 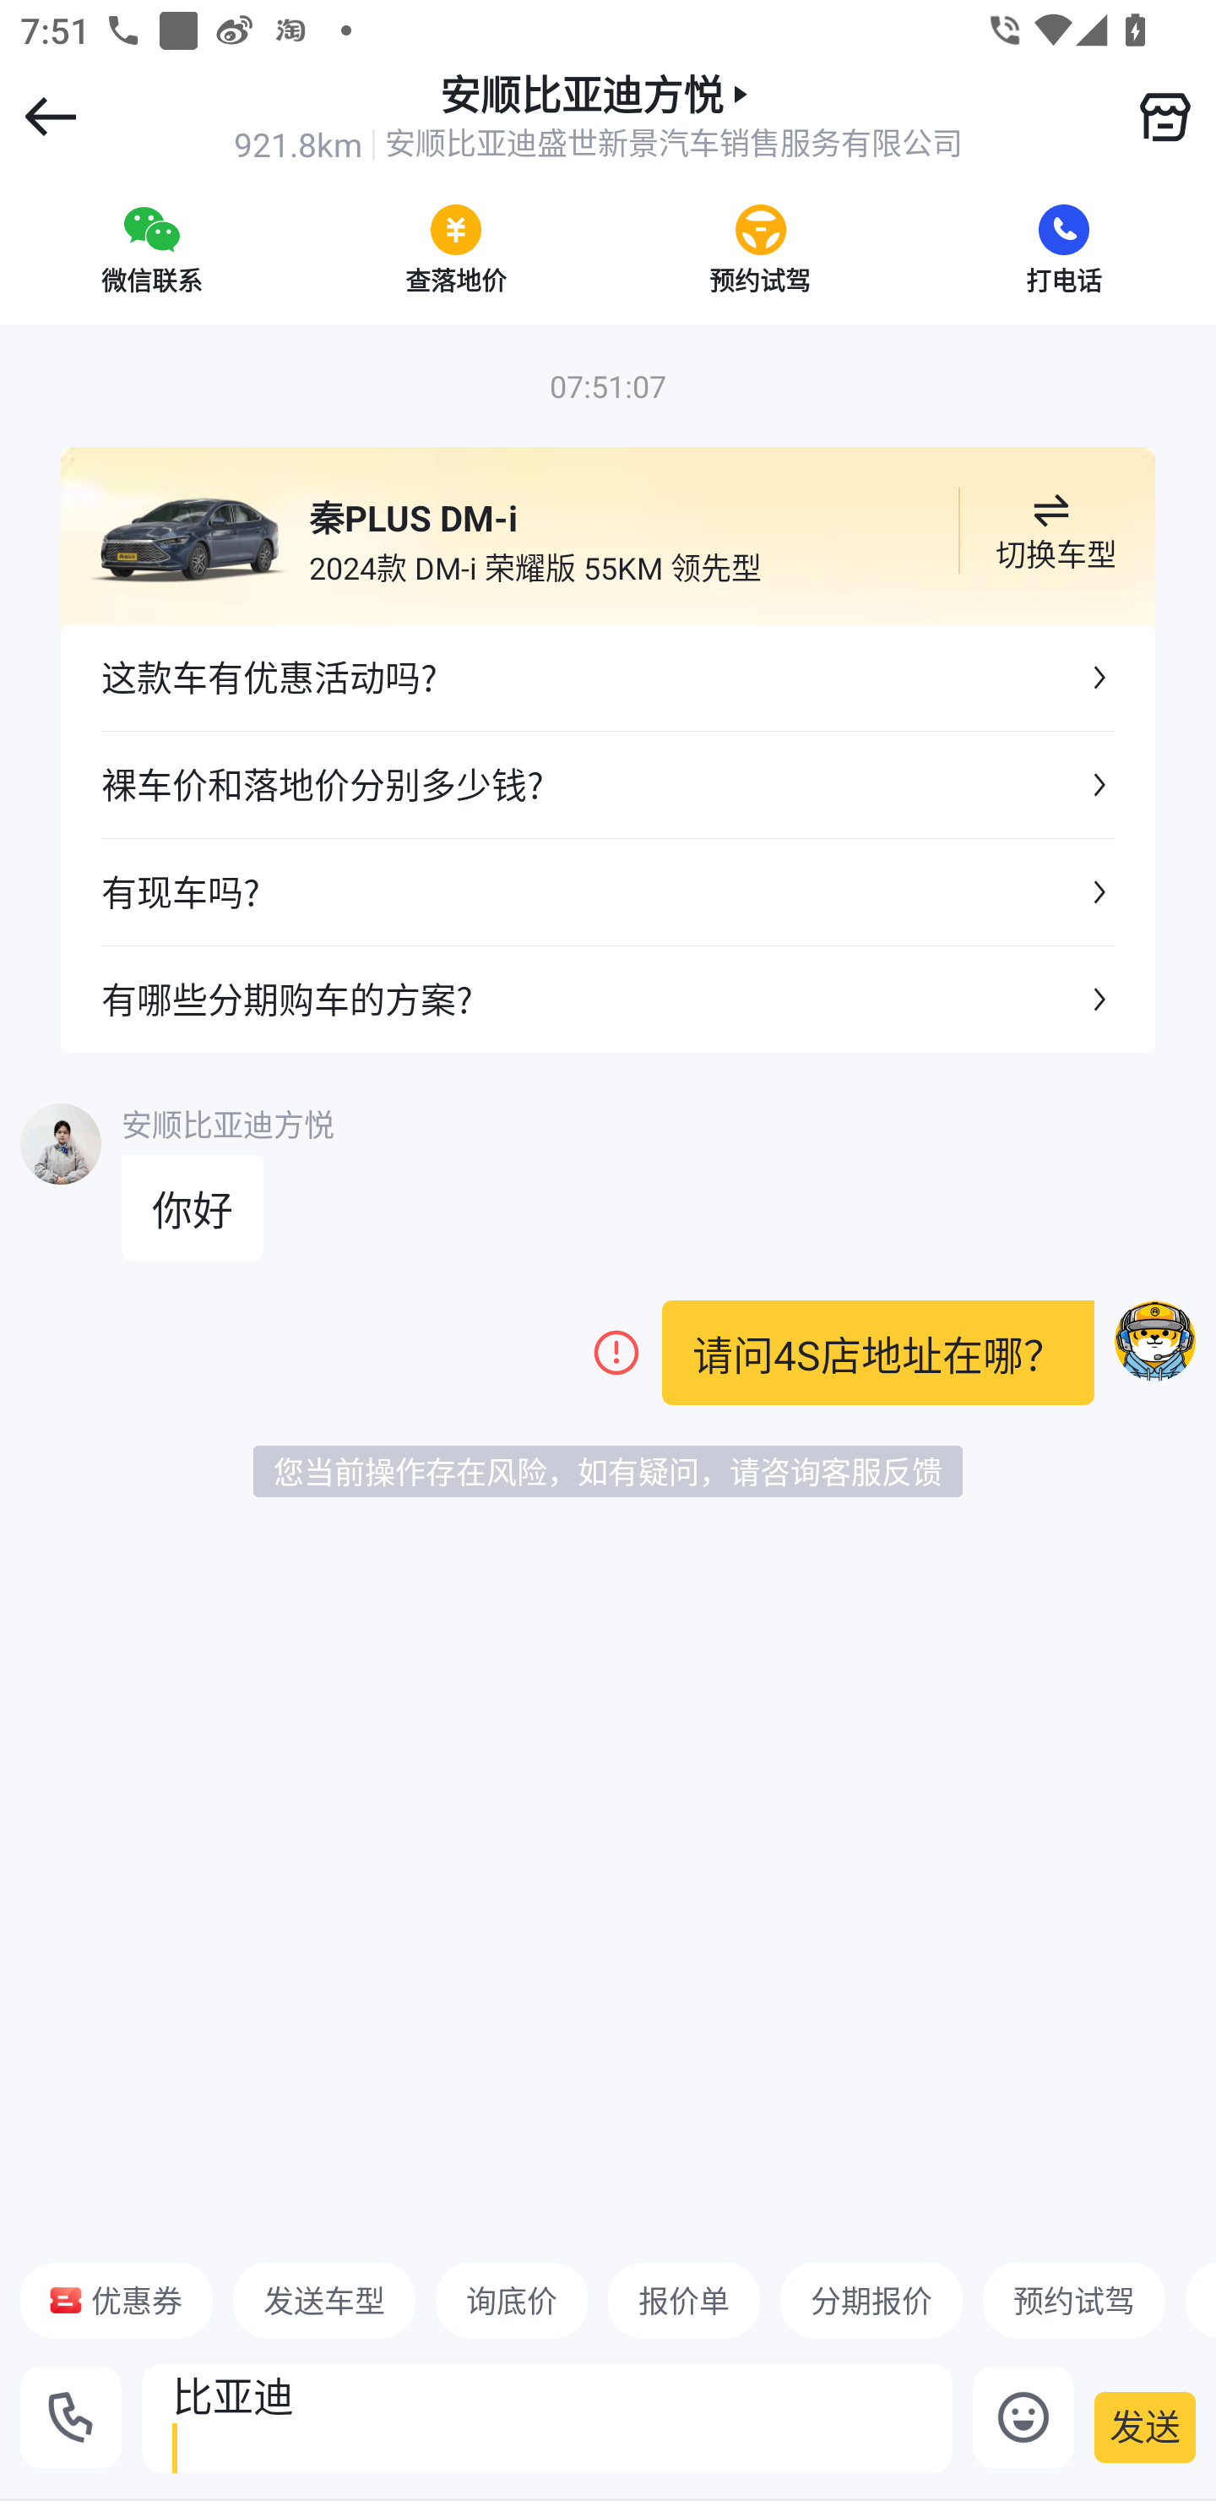 What do you see at coordinates (598, 117) in the screenshot?
I see `安顺比亚迪方悦 921.8km 安顺比亚迪盛世新景汽车销售服务有限公司` at bounding box center [598, 117].